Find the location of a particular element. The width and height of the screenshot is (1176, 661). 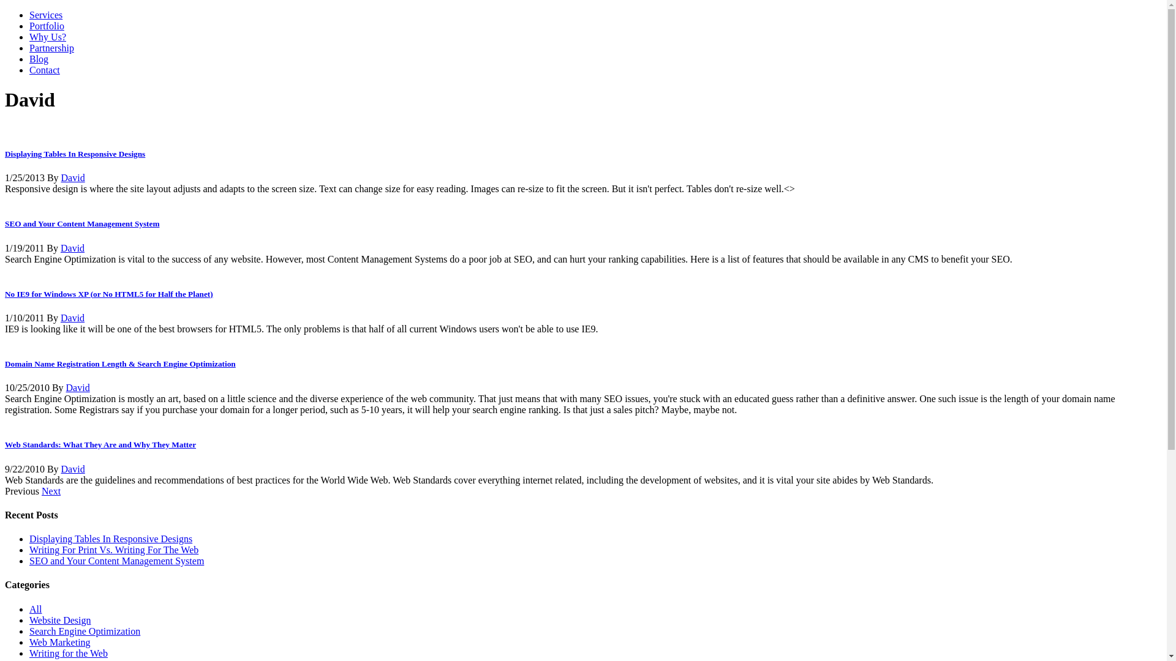

Web Marketing is located at coordinates (60, 643).